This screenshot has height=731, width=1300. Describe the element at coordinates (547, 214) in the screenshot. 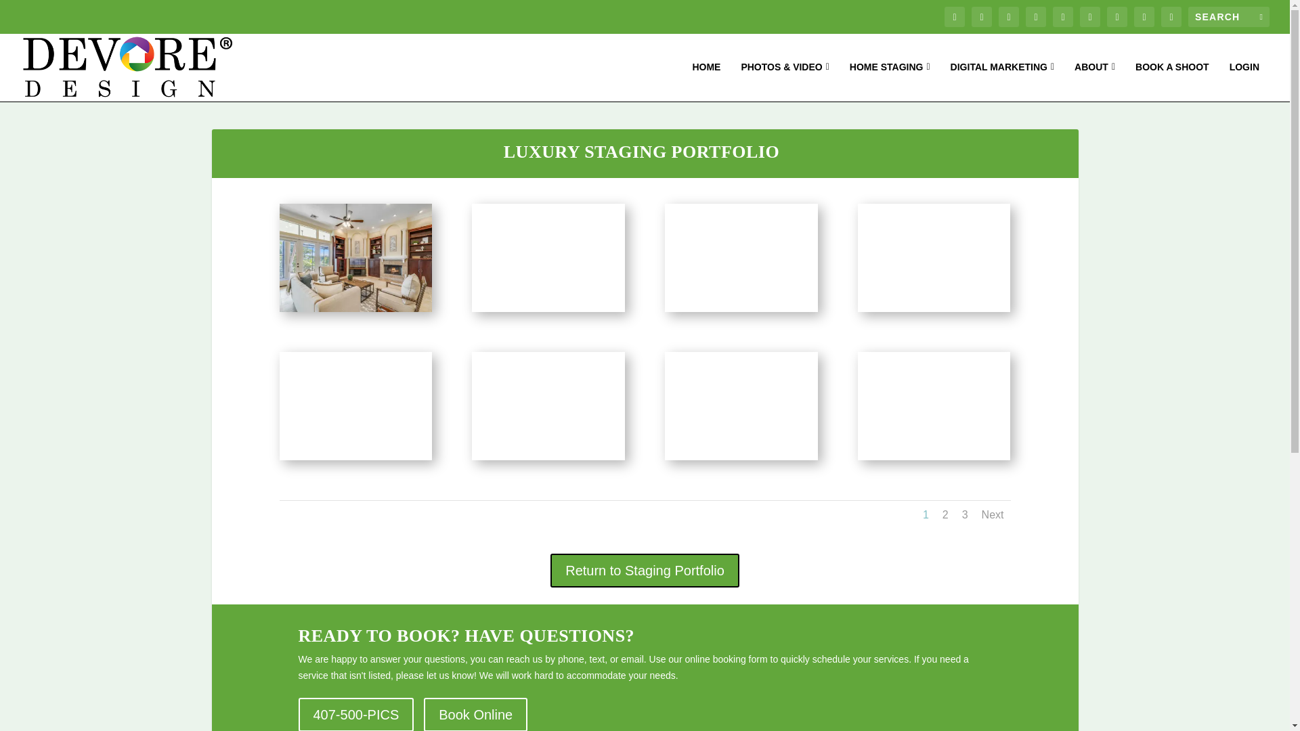

I see `1353 Chatfield Place, Orlando, FL 32814` at that location.